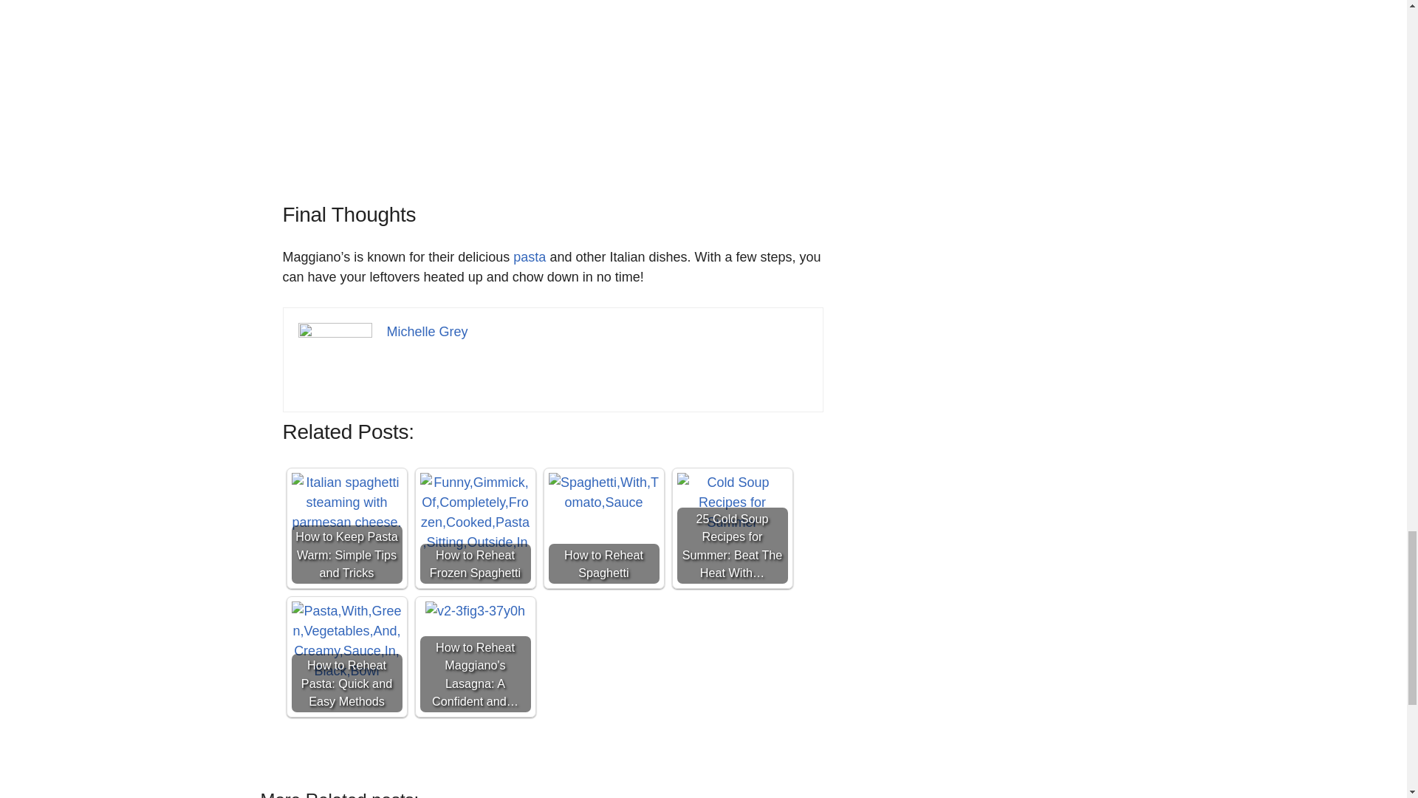 Image resolution: width=1418 pixels, height=798 pixels. Describe the element at coordinates (346, 657) in the screenshot. I see `How to Reheat Pasta: Quick and Easy Methods` at that location.